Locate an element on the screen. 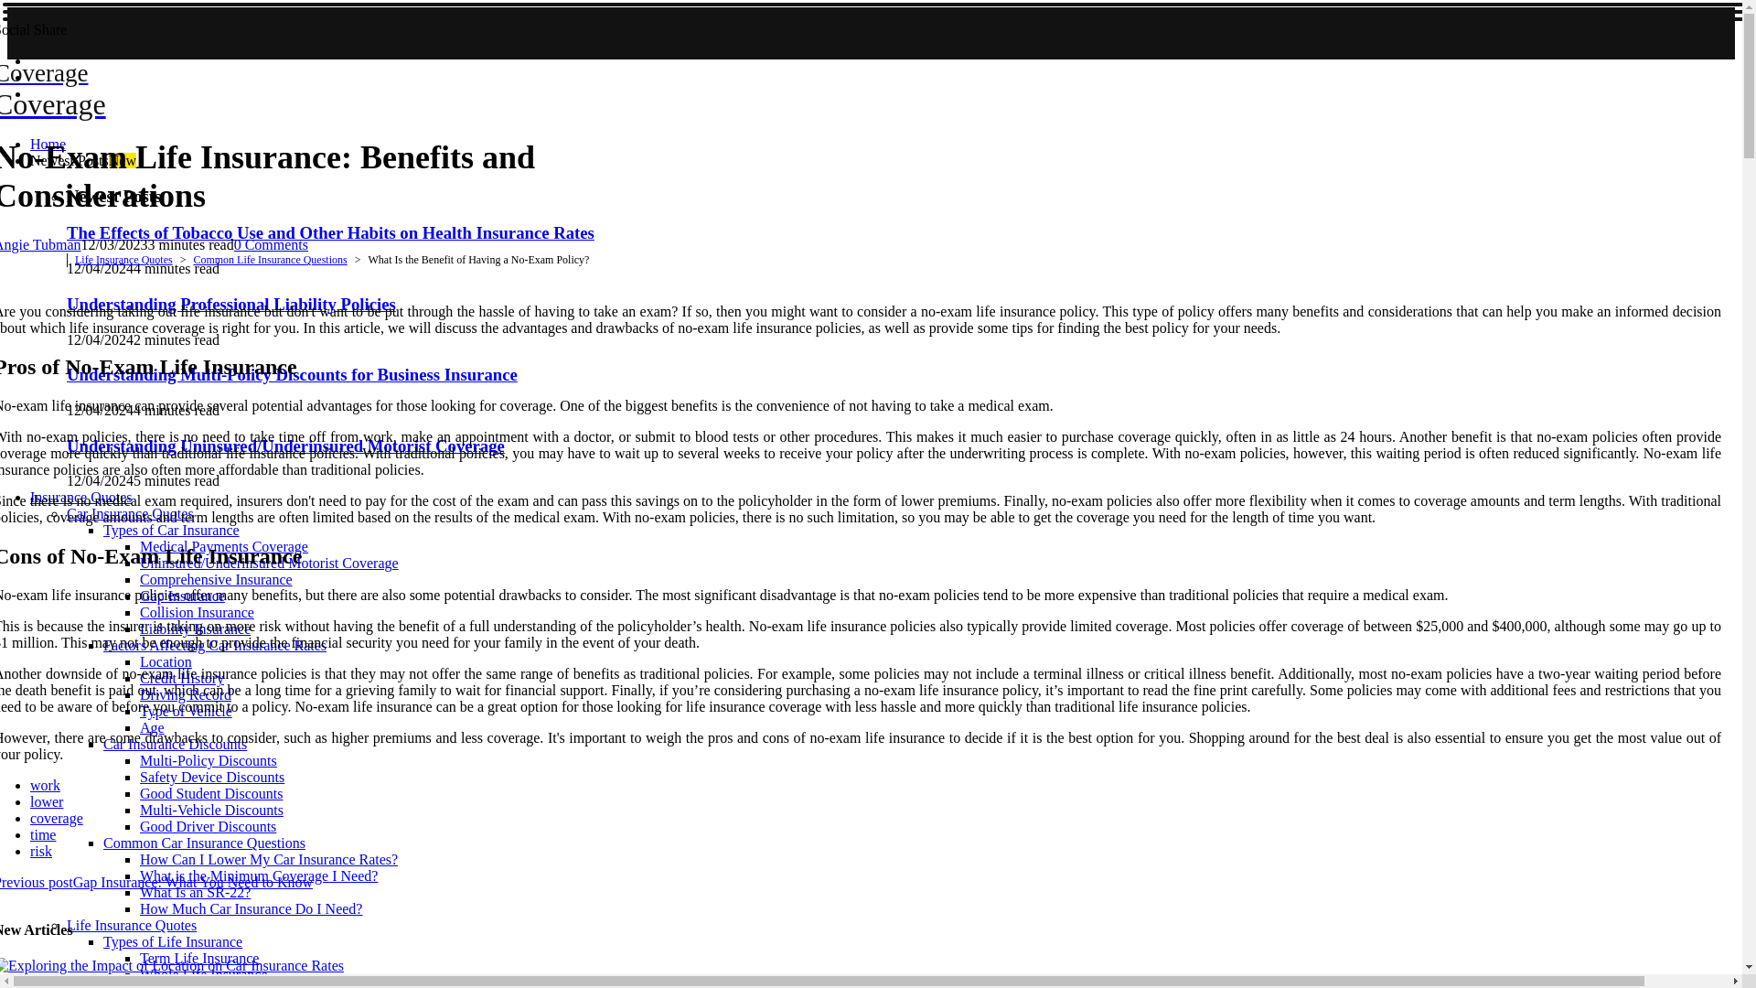  What Is an SR-22? is located at coordinates (196, 891).